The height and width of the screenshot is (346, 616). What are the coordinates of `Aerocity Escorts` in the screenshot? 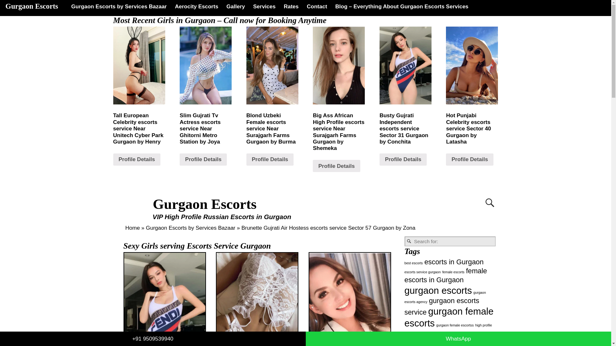 It's located at (196, 6).